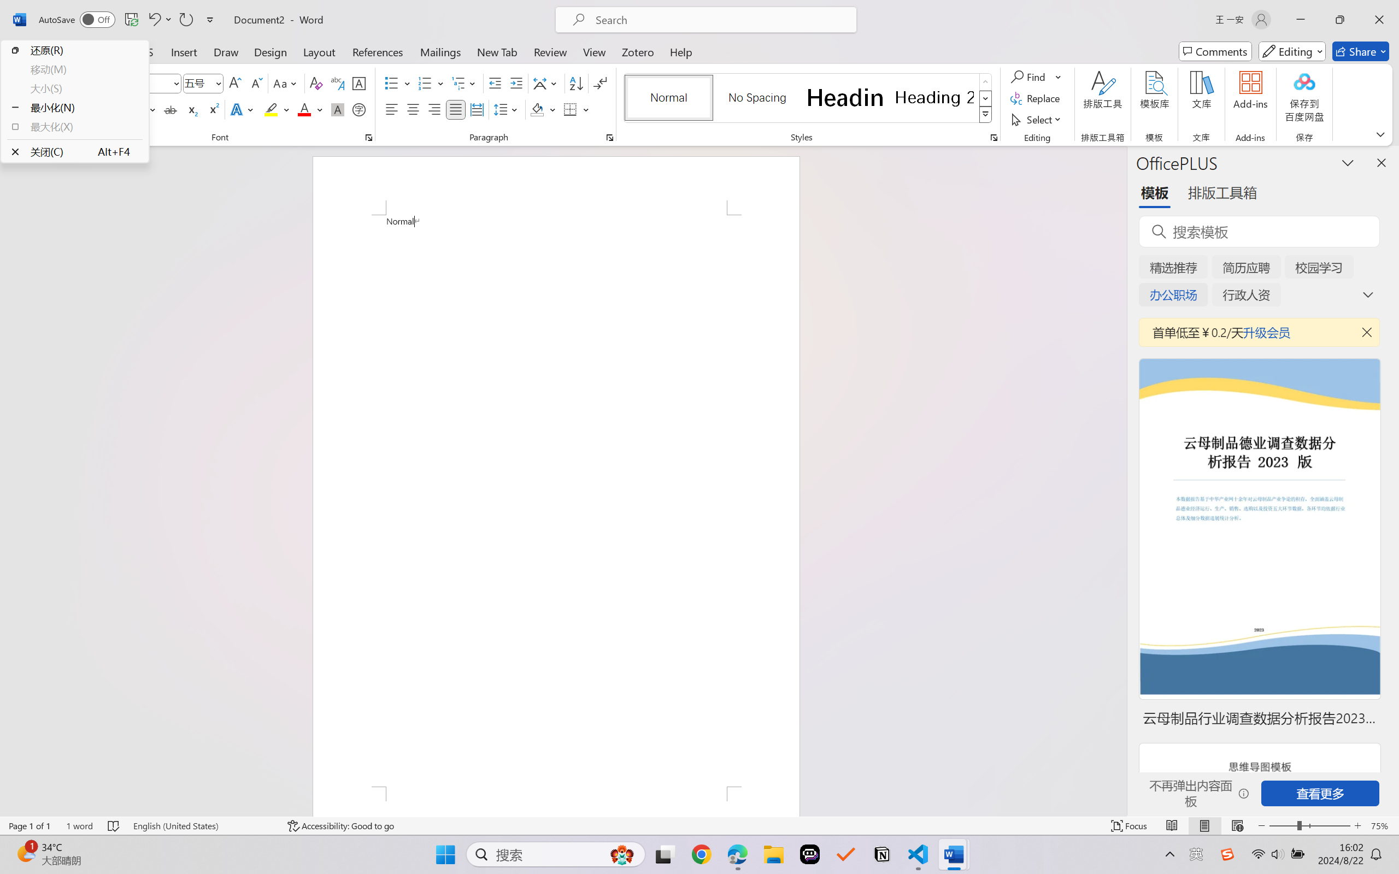  Describe the element at coordinates (271, 109) in the screenshot. I see `Text Highlight Color Yellow` at that location.